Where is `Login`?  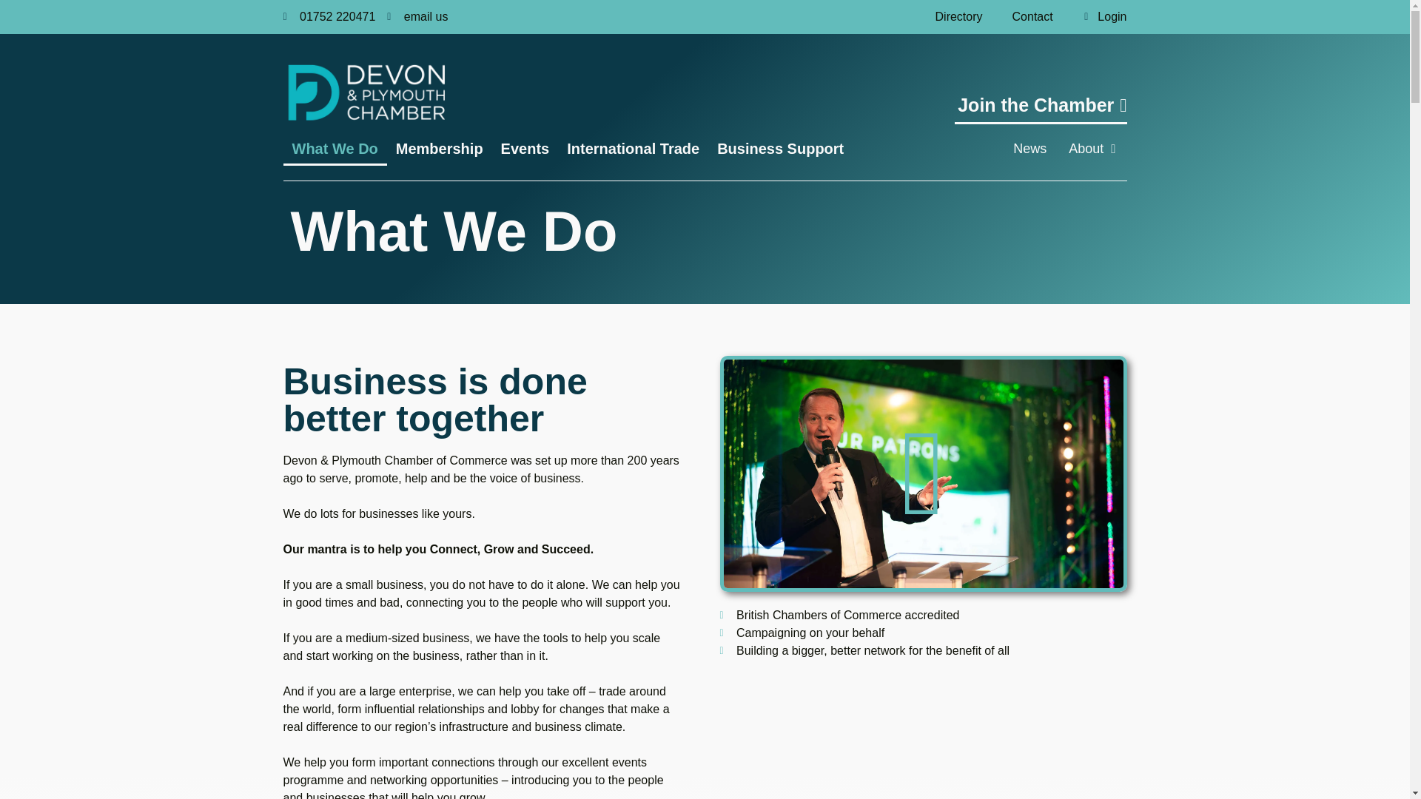 Login is located at coordinates (1097, 16).